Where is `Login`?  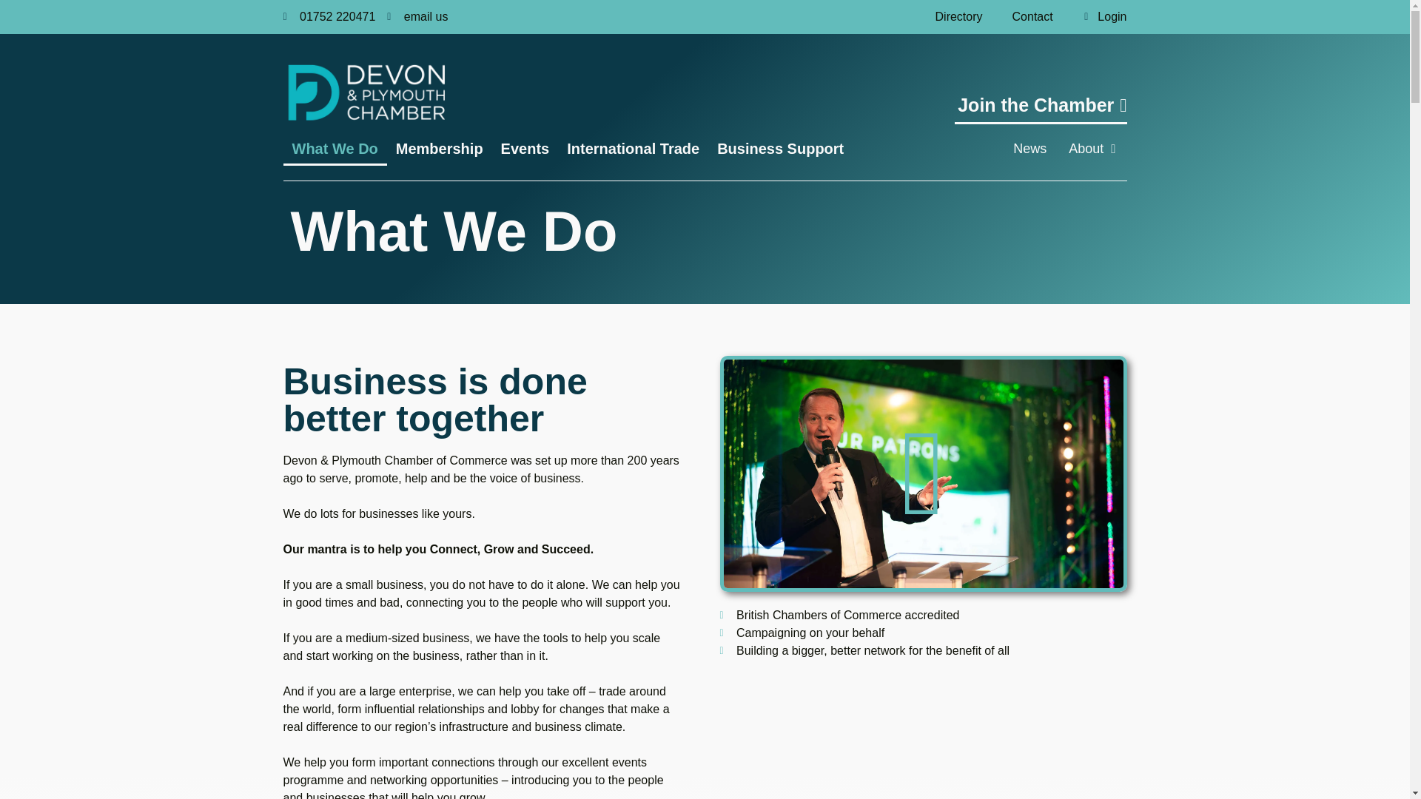 Login is located at coordinates (1097, 16).